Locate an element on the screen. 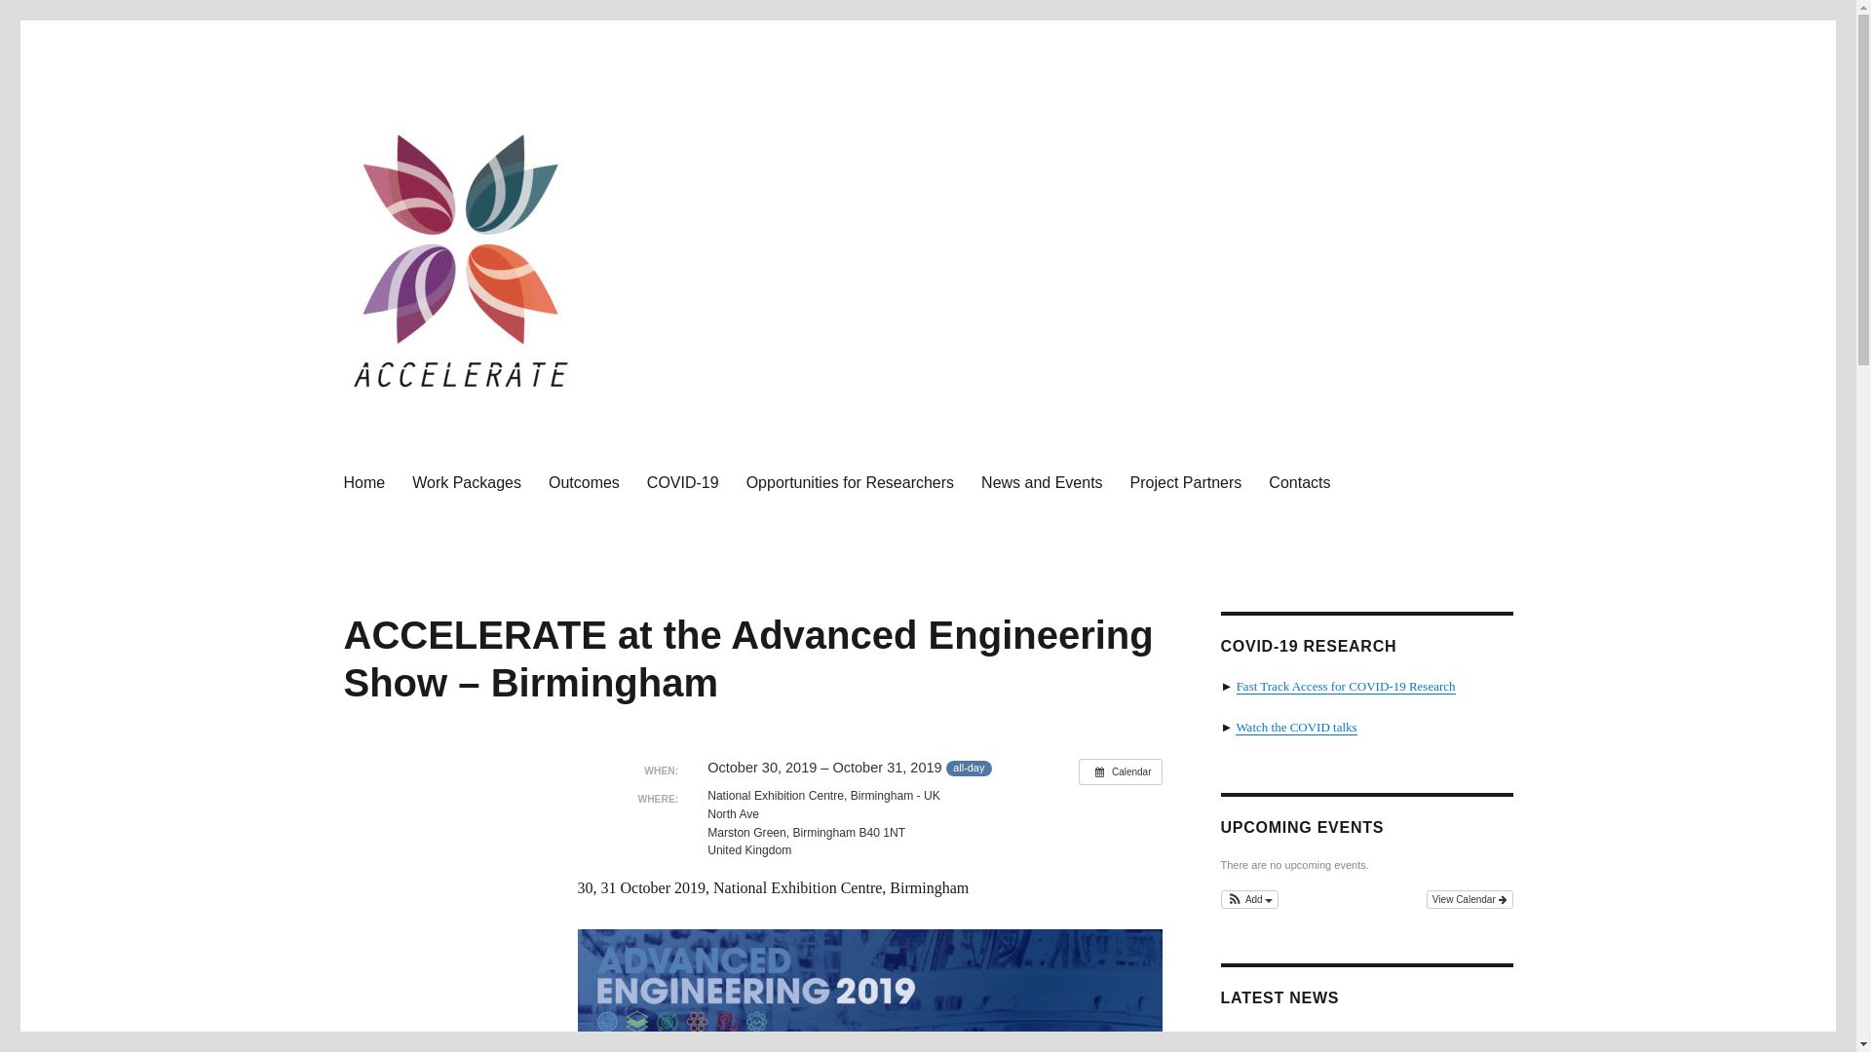 The height and width of the screenshot is (1052, 1871). COVID-19 is located at coordinates (683, 482).